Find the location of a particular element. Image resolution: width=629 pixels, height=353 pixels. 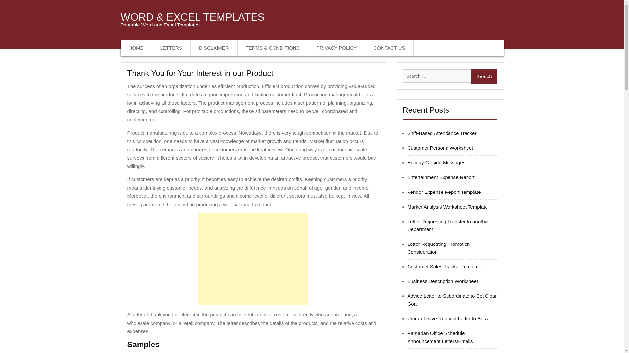

PRIVACY POLICY is located at coordinates (337, 48).